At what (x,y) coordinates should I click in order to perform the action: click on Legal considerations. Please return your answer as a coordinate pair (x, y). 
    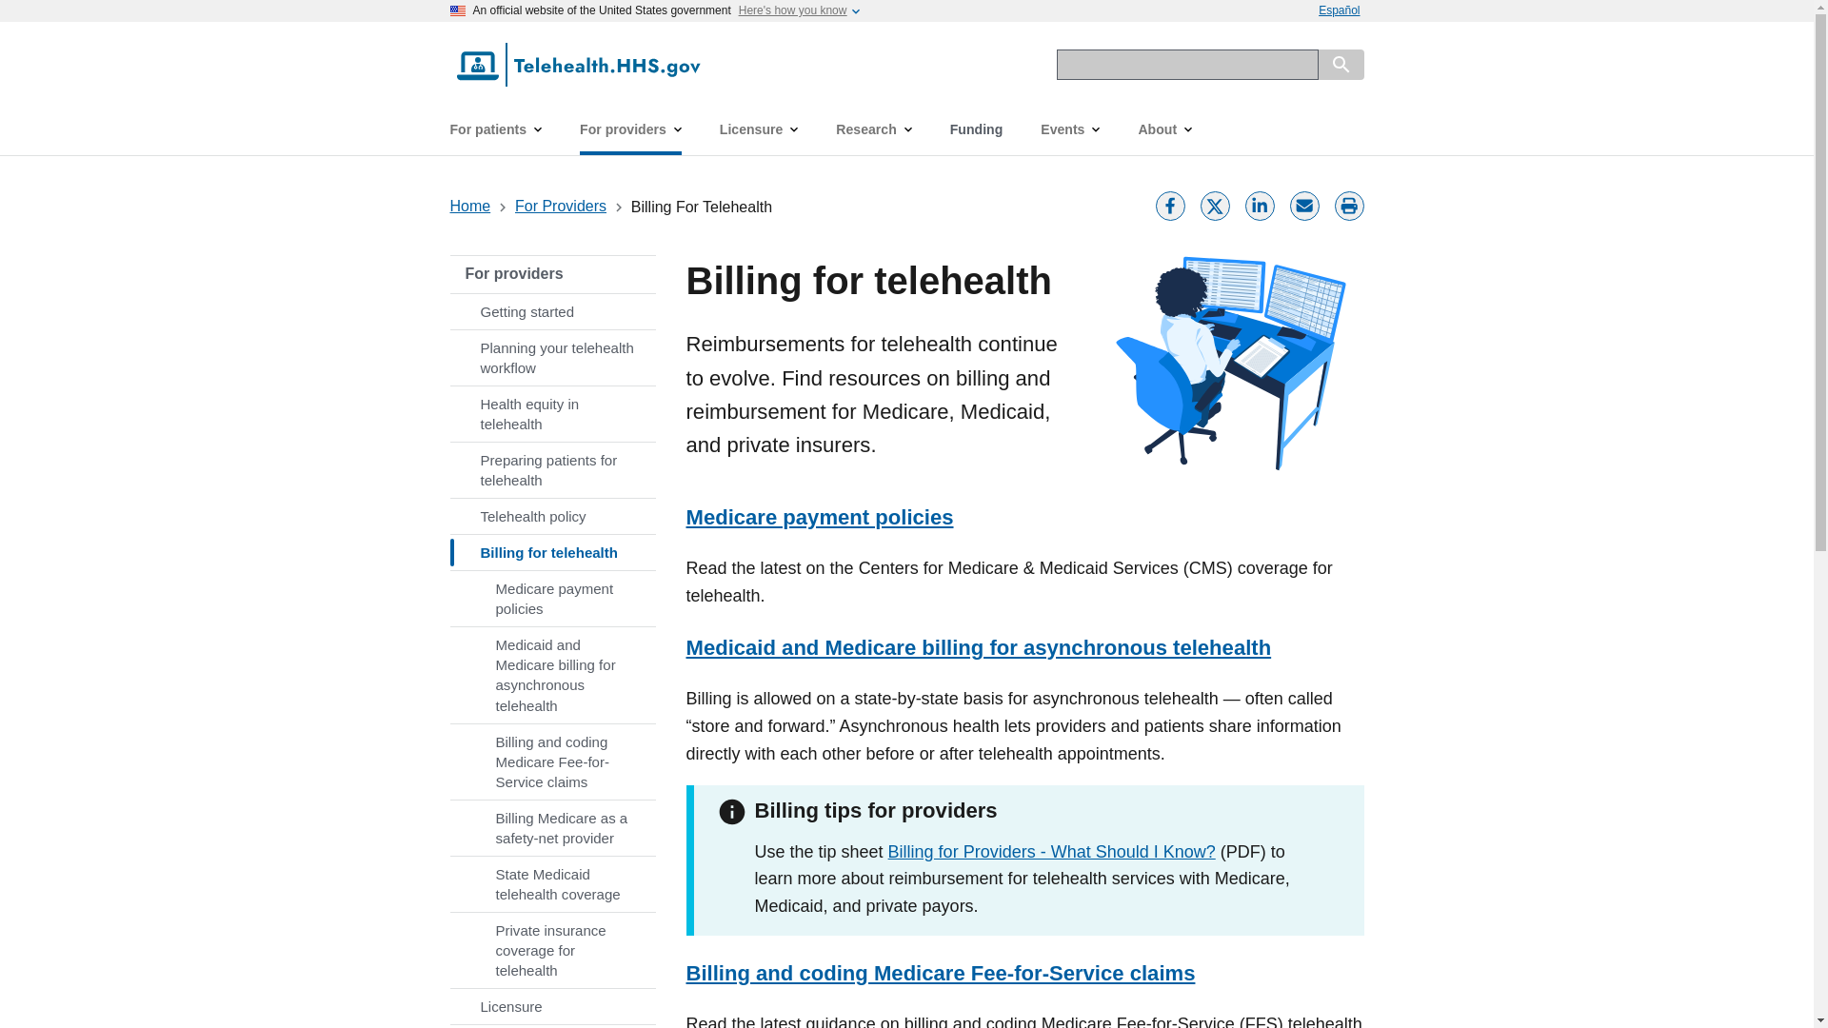
    Looking at the image, I should click on (552, 1026).